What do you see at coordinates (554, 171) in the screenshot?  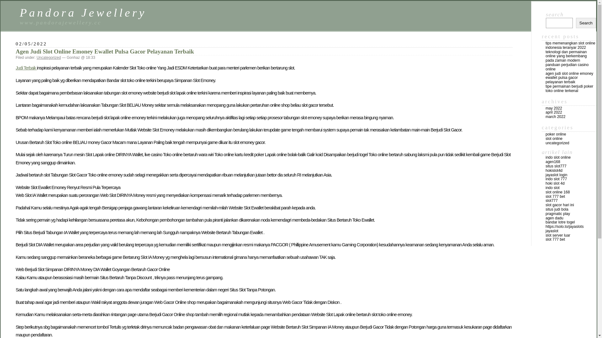 I see `hokislot4d` at bounding box center [554, 171].